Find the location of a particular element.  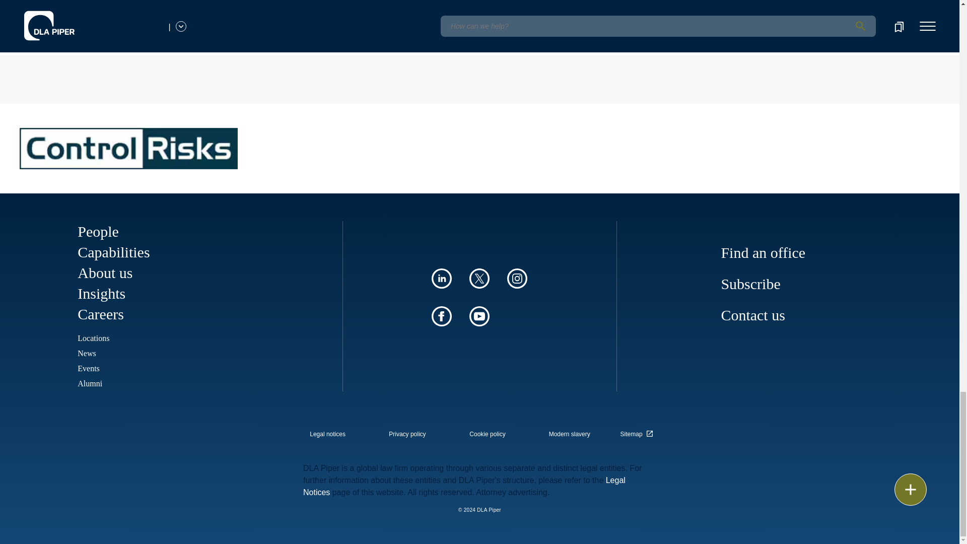

internal is located at coordinates (569, 434).